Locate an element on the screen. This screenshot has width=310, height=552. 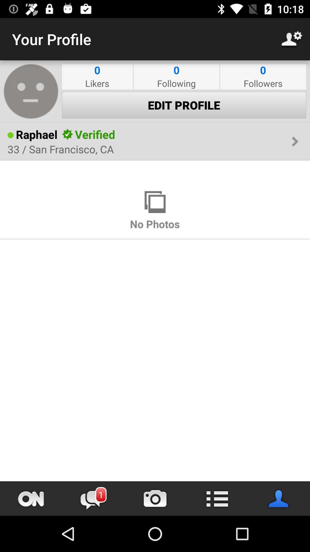
take you to home page is located at coordinates (31, 499).